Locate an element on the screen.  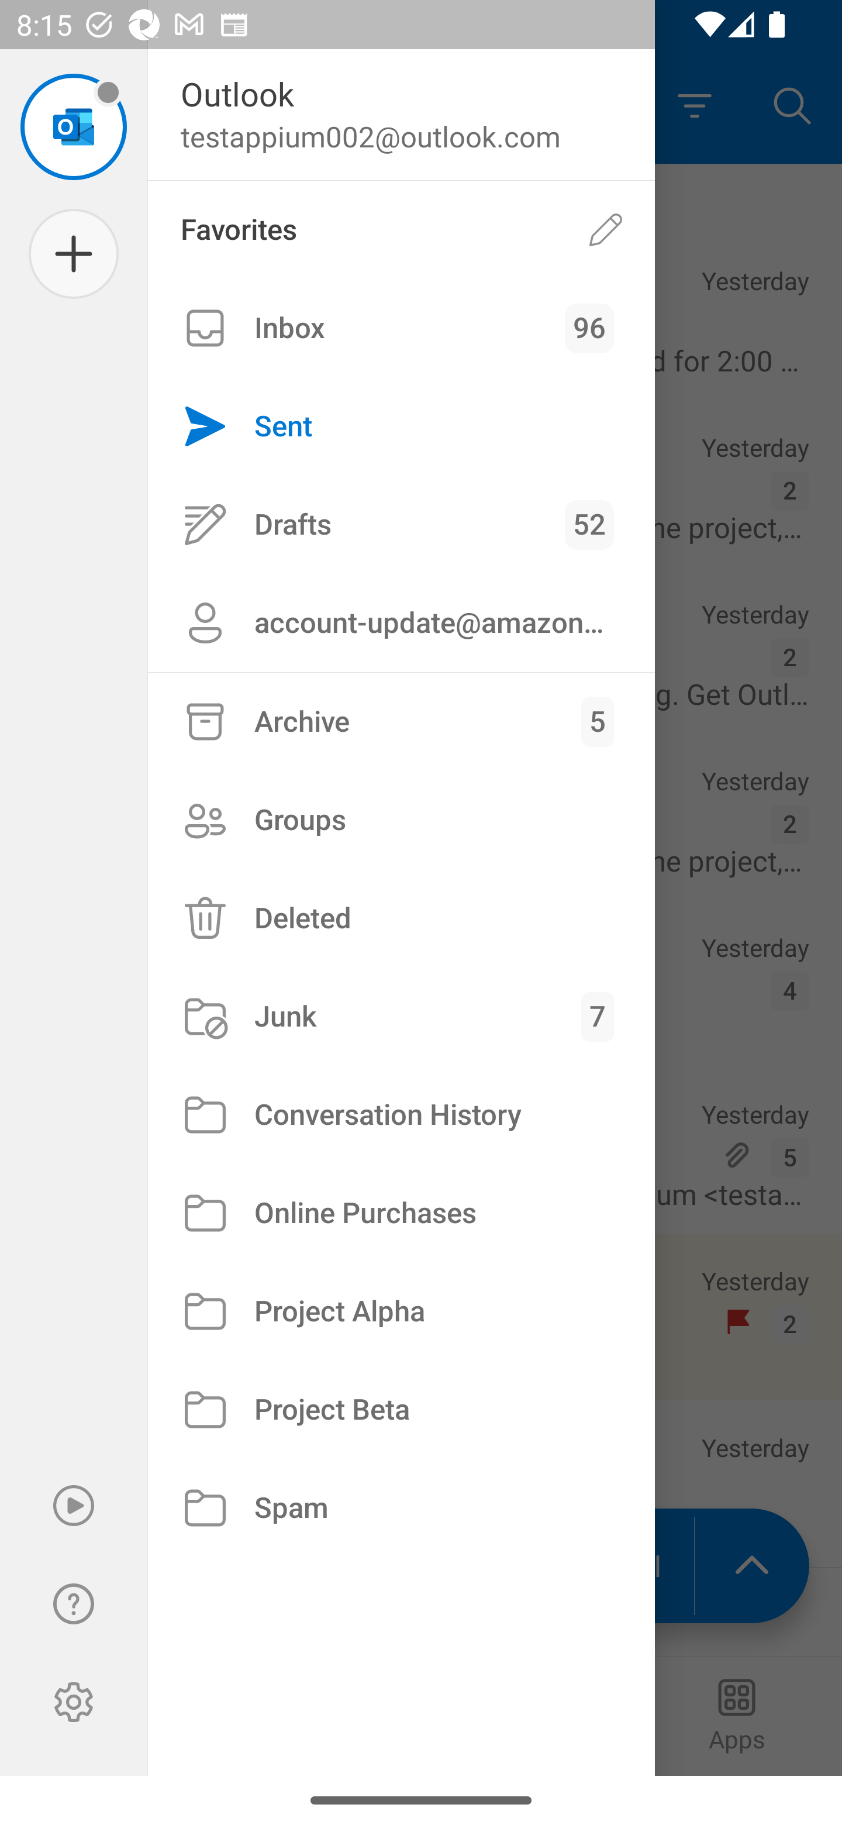
Project Alpha Project Alpha, 8 of 10, level 1 is located at coordinates (401, 1312).